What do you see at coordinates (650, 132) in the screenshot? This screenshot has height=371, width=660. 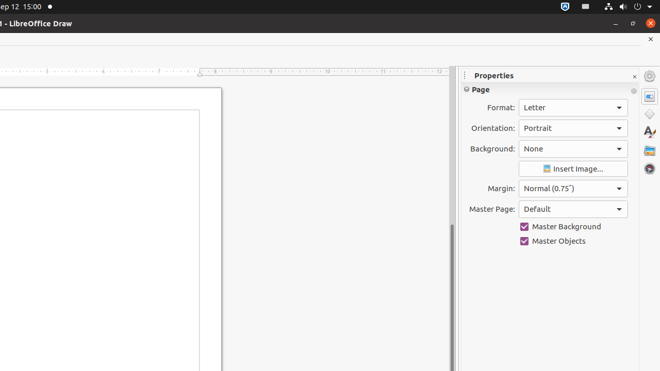 I see `Styles` at bounding box center [650, 132].